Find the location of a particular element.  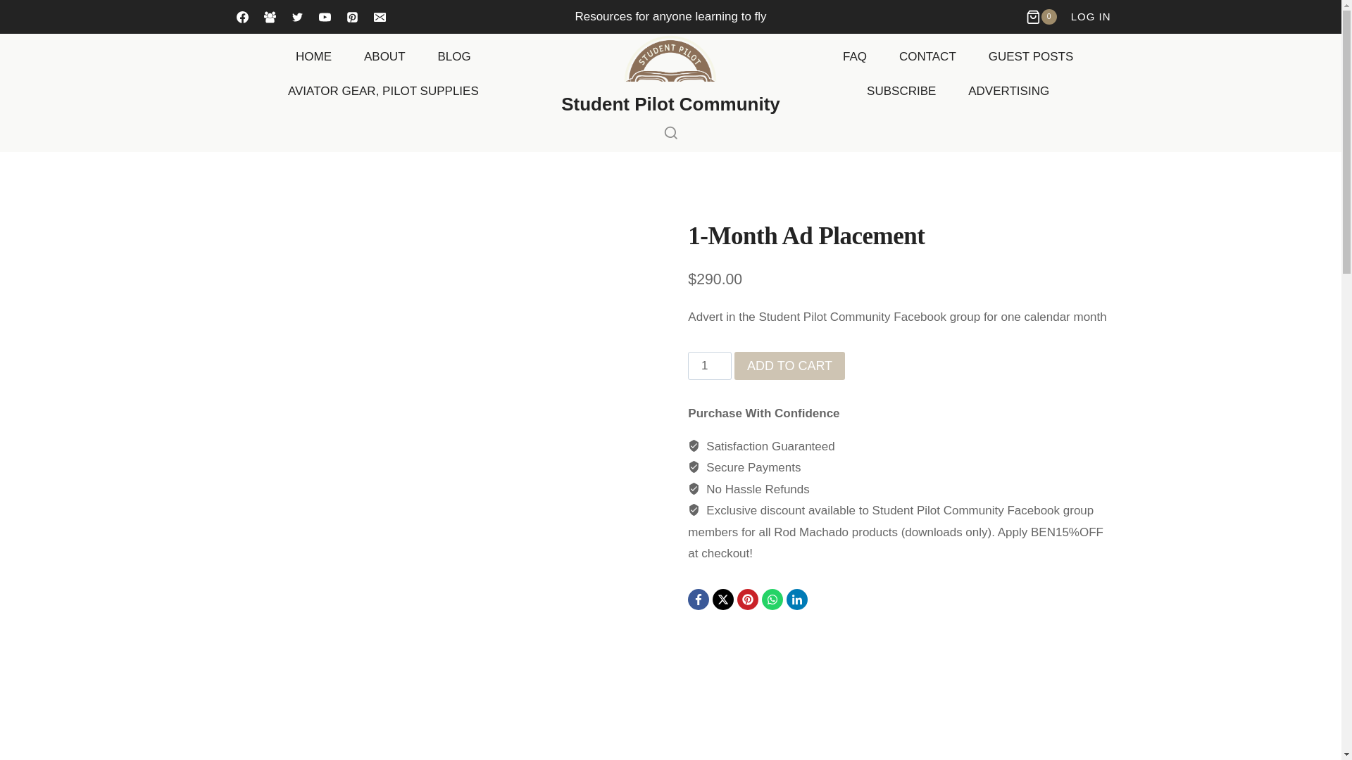

ADVERTISING is located at coordinates (1008, 91).